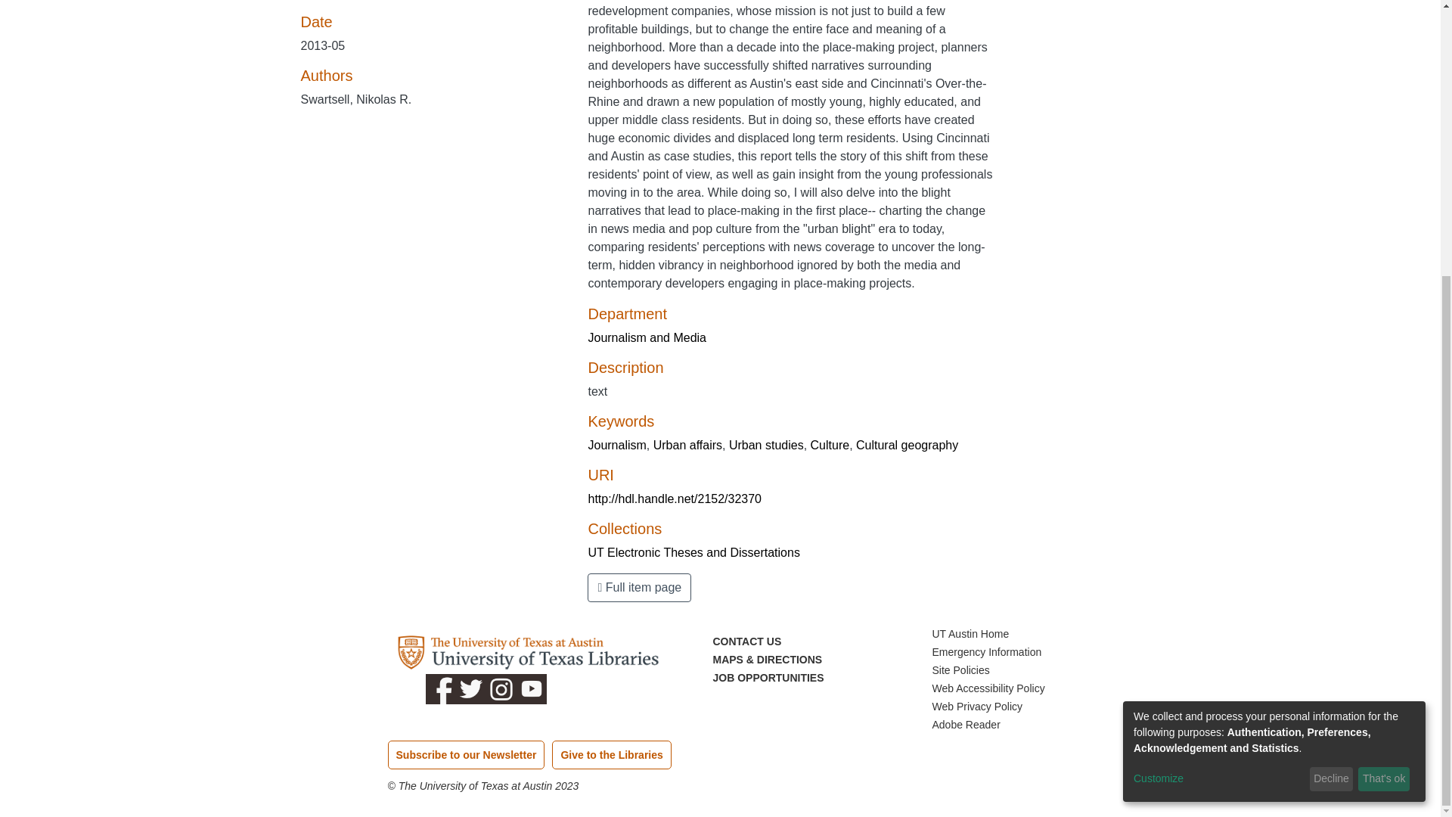 The image size is (1452, 817). What do you see at coordinates (768, 677) in the screenshot?
I see `JOB OPPORTUNITIES` at bounding box center [768, 677].